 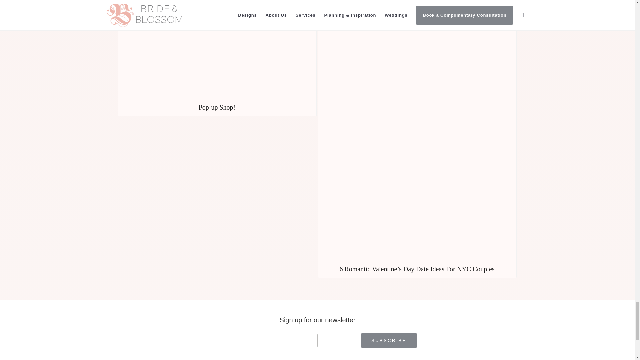 I want to click on Subscribe, so click(x=389, y=341).